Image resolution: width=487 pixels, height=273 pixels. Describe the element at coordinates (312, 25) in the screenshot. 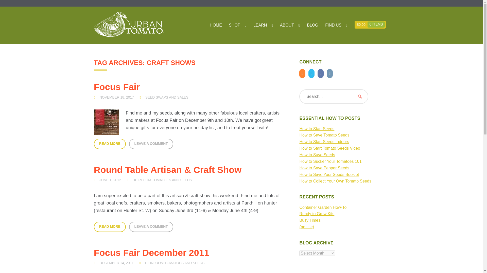

I see `BLOG` at that location.